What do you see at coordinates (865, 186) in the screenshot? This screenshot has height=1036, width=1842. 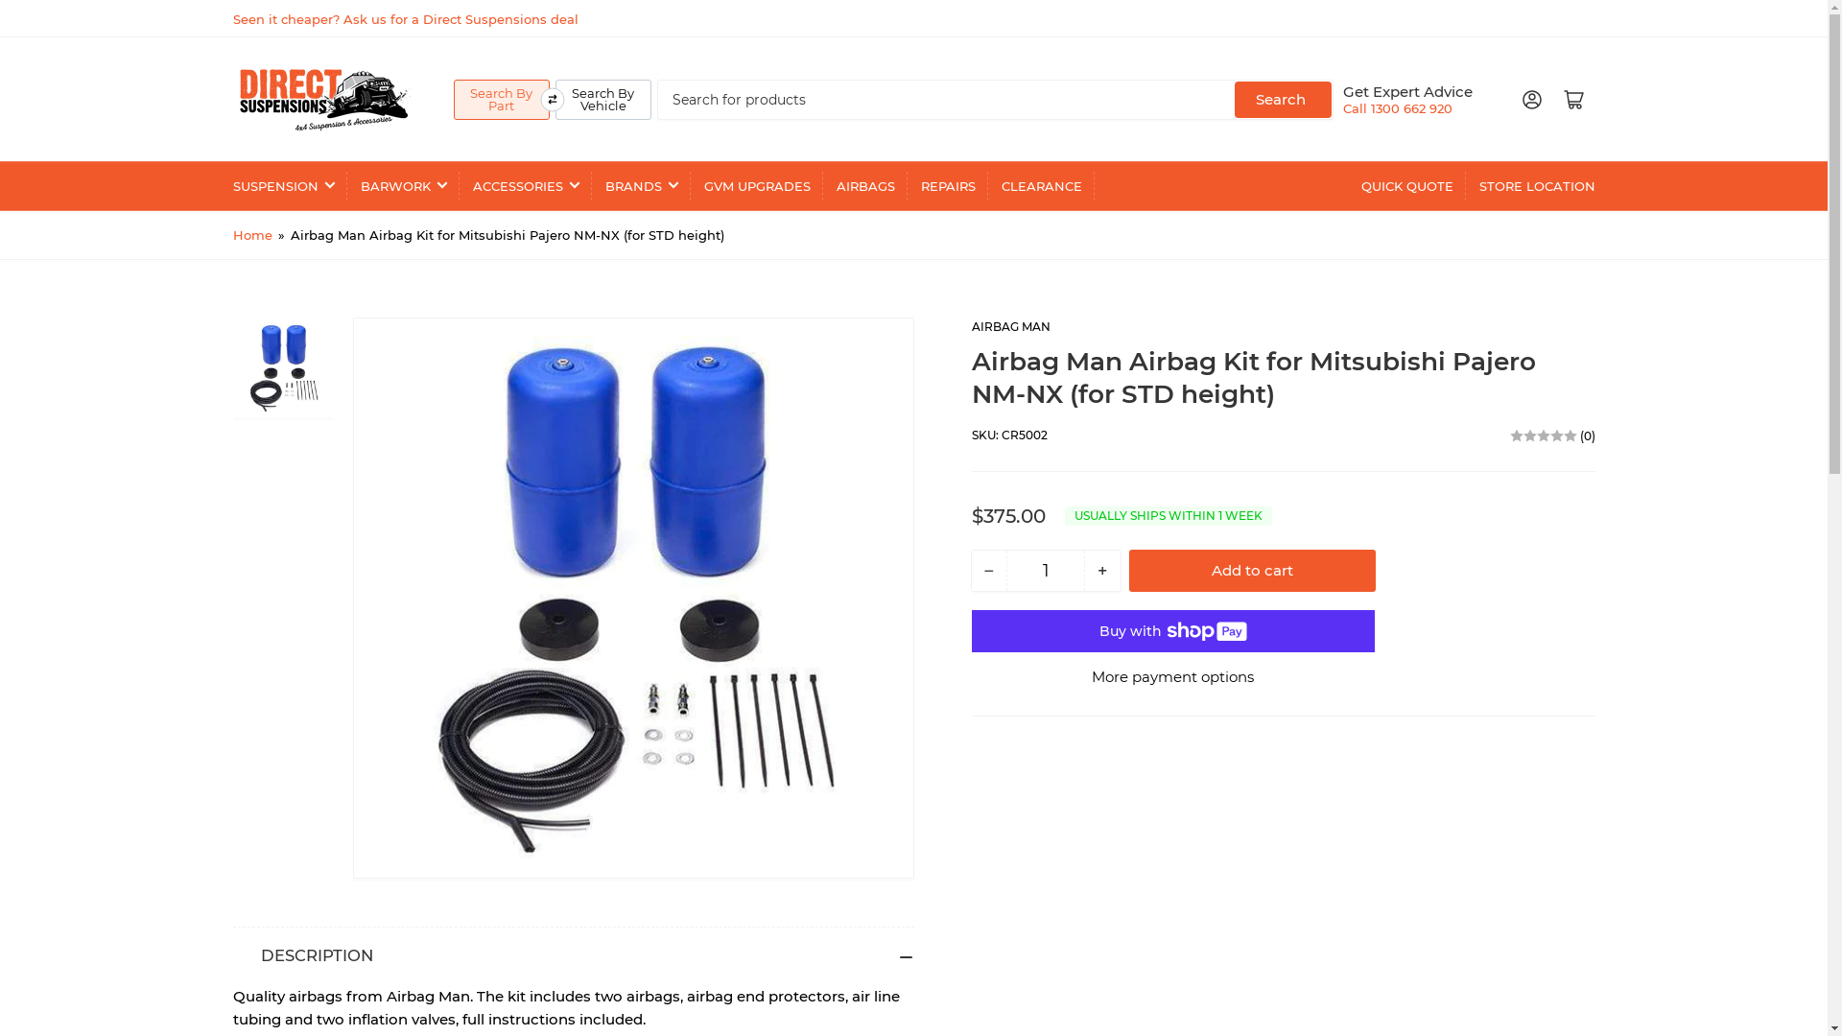 I see `AIRBAGS` at bounding box center [865, 186].